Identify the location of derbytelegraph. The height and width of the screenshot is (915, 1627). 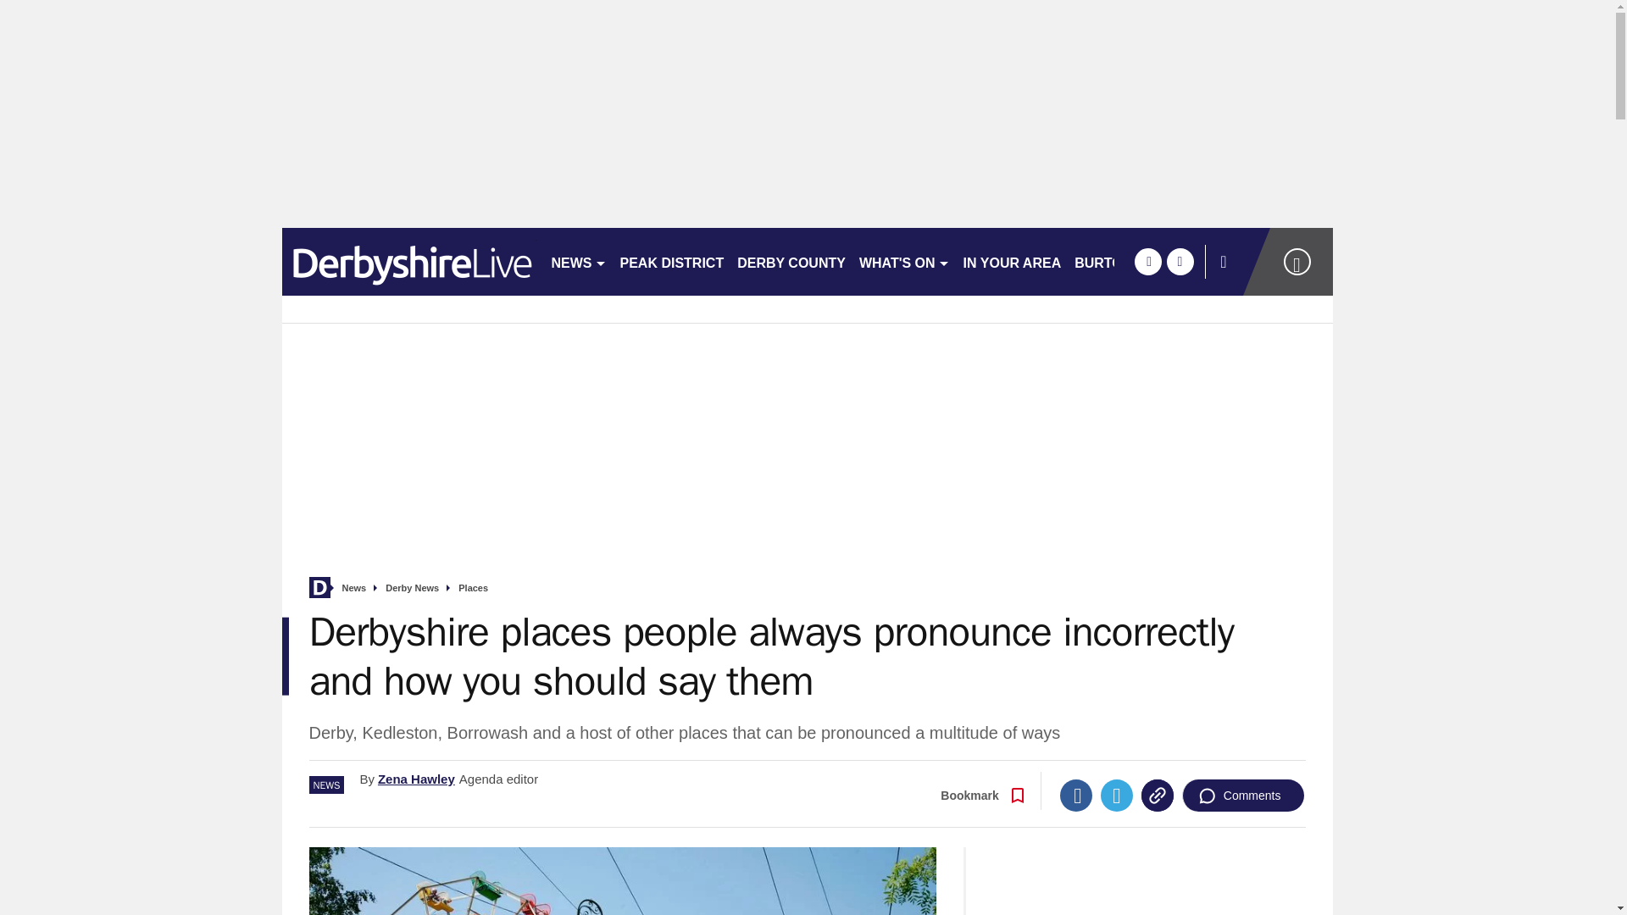
(408, 261).